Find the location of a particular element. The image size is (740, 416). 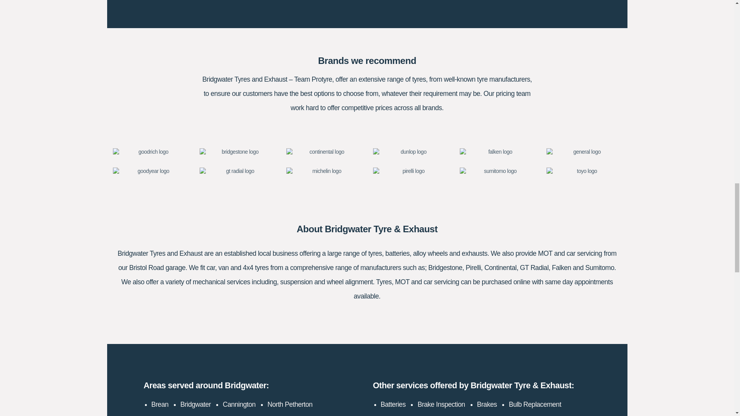

Bridgwater is located at coordinates (196, 404).